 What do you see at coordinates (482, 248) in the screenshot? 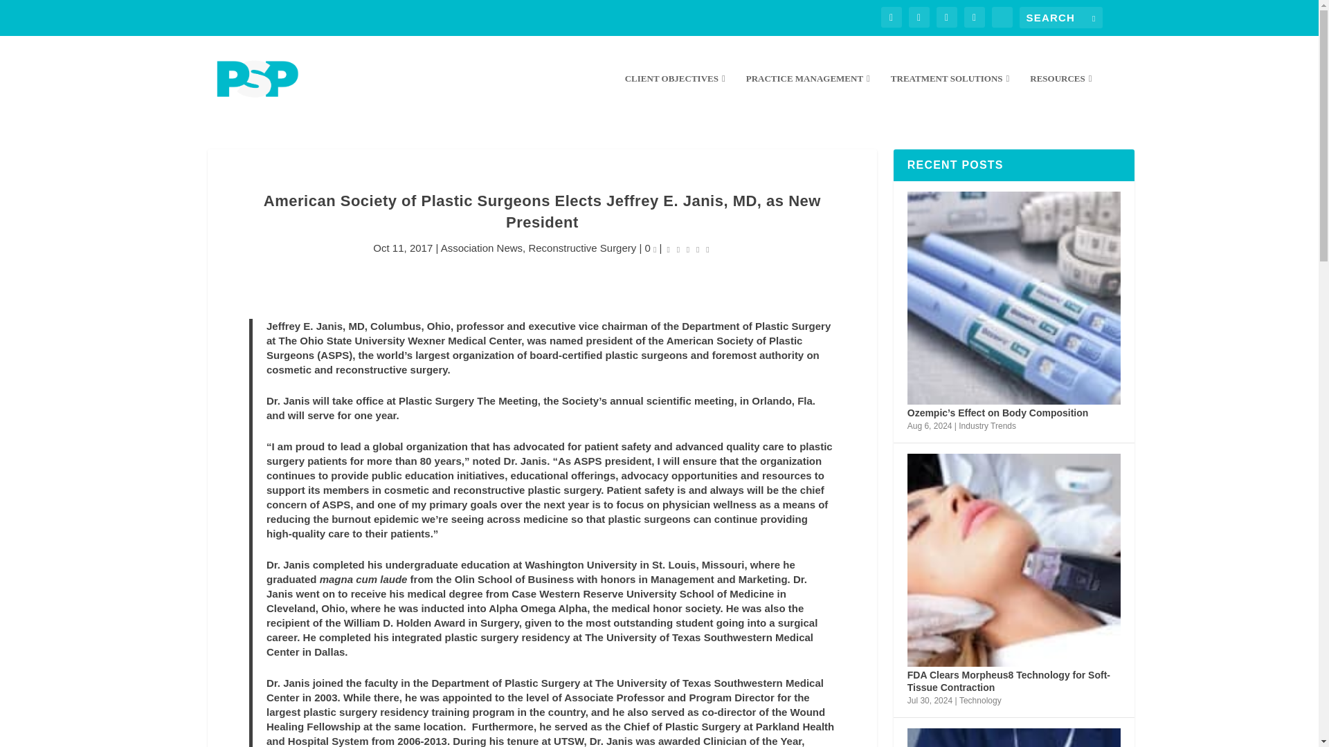
I see `Association News` at bounding box center [482, 248].